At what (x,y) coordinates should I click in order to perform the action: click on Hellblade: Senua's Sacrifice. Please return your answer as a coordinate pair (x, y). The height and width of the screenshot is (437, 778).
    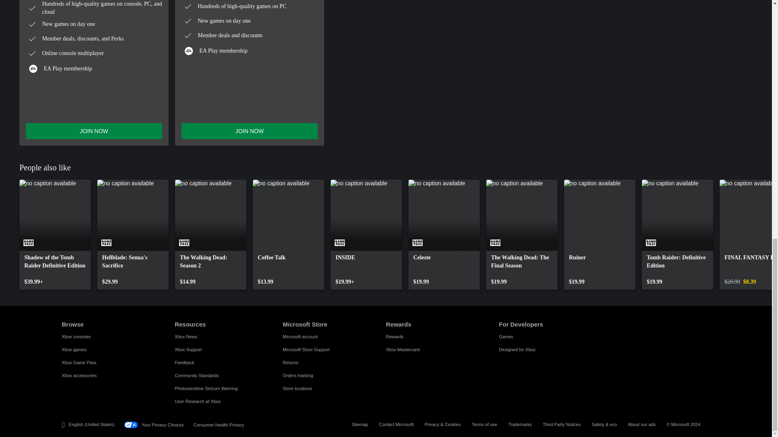
    Looking at the image, I should click on (133, 235).